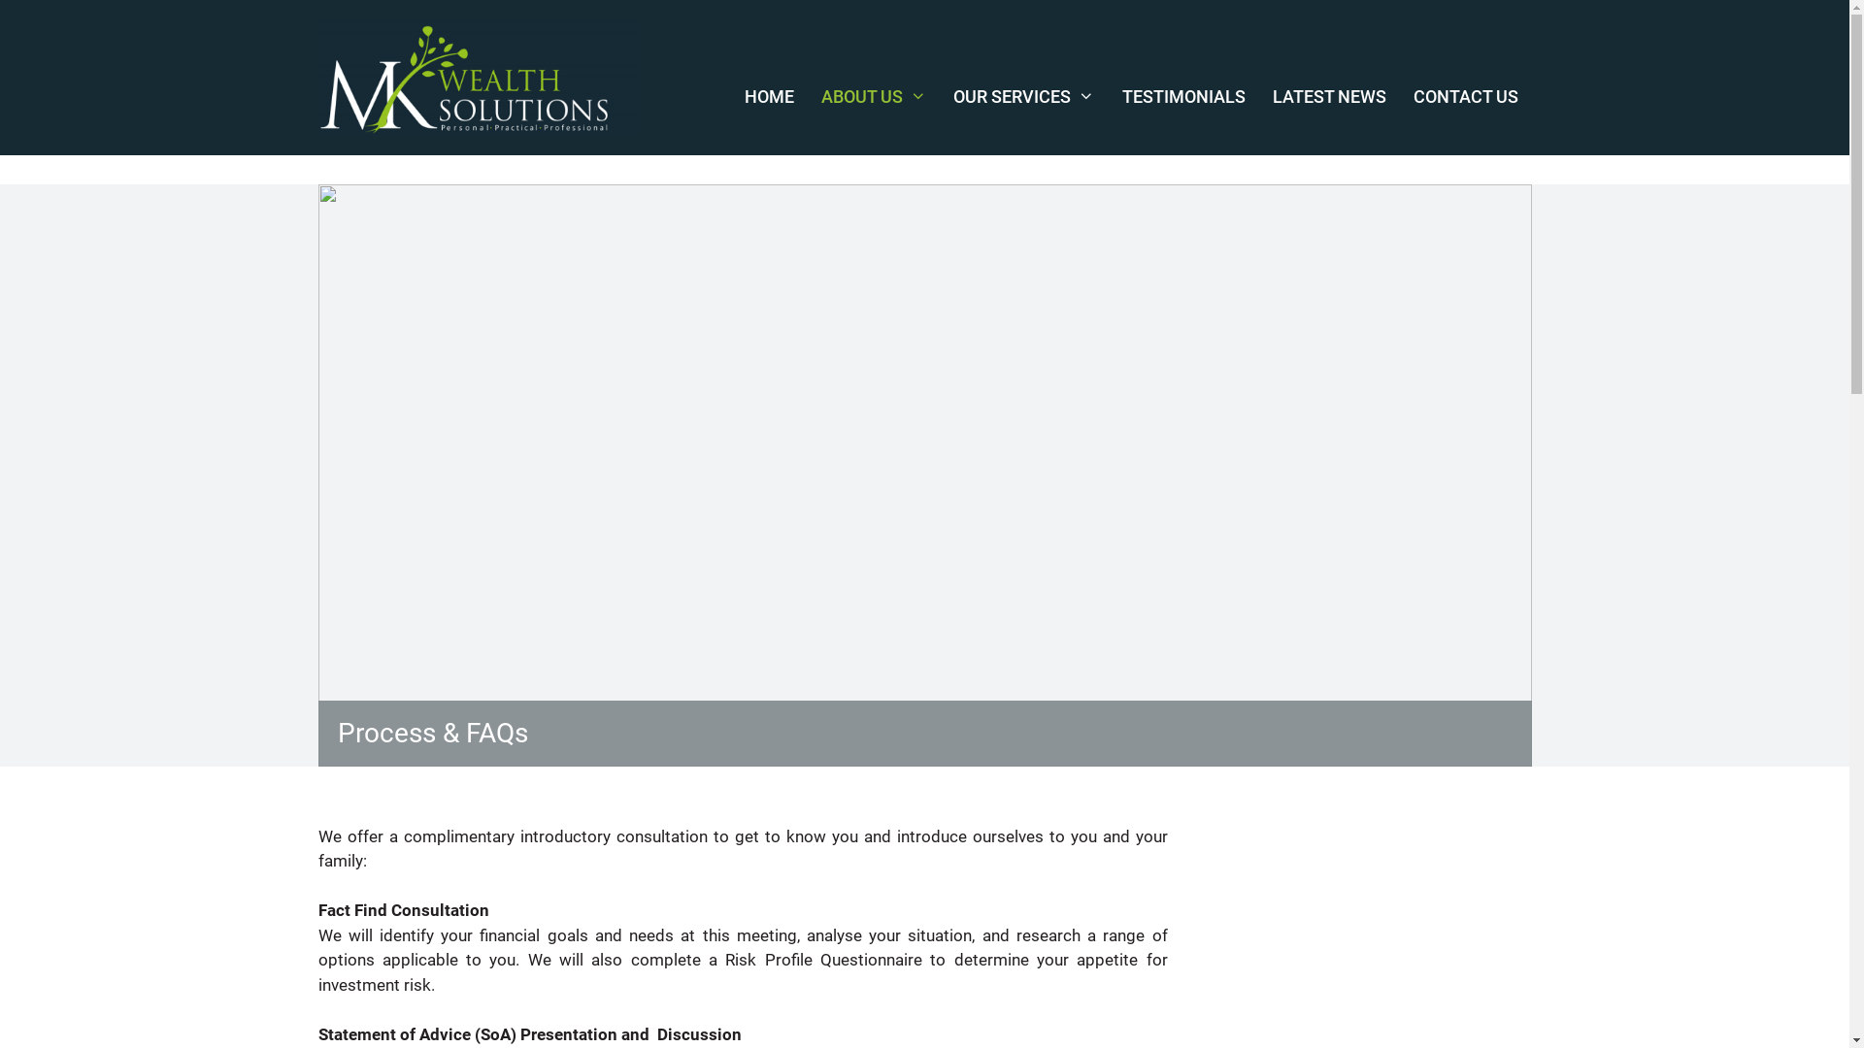 This screenshot has height=1048, width=1864. Describe the element at coordinates (1328, 97) in the screenshot. I see `LATEST NEWS` at that location.